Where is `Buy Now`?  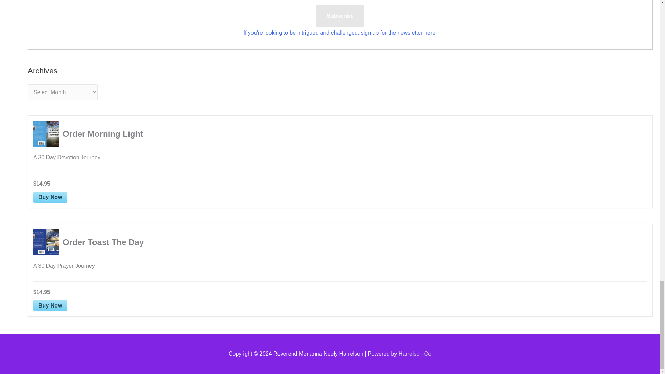
Buy Now is located at coordinates (50, 305).